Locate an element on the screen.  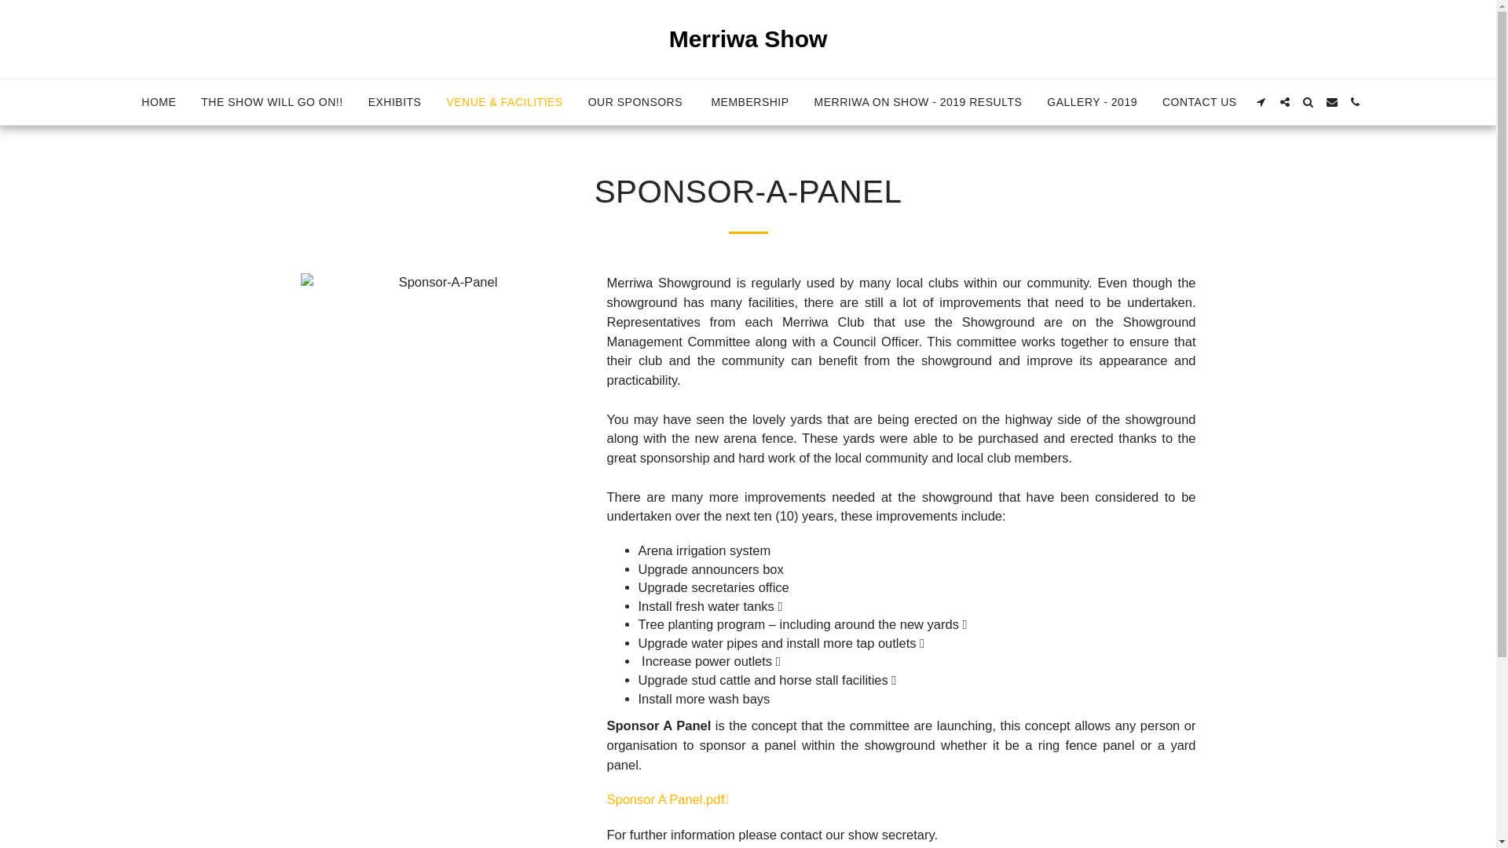
CONTACT US is located at coordinates (1200, 102).